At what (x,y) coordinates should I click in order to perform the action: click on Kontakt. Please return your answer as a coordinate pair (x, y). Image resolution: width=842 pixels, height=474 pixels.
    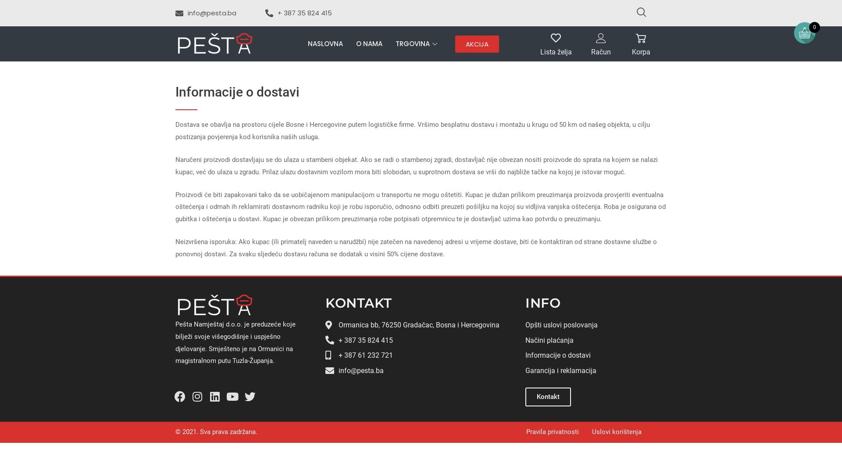
    Looking at the image, I should click on (548, 397).